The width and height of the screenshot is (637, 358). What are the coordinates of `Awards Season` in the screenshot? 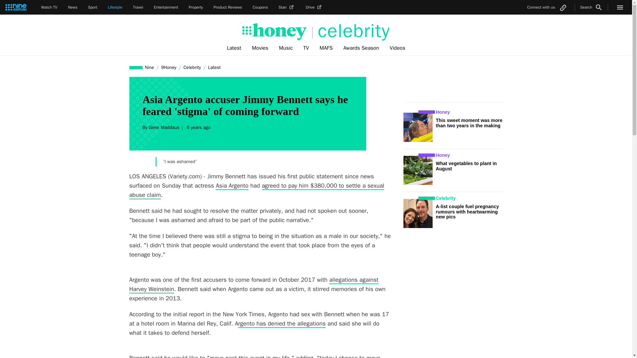 It's located at (361, 48).